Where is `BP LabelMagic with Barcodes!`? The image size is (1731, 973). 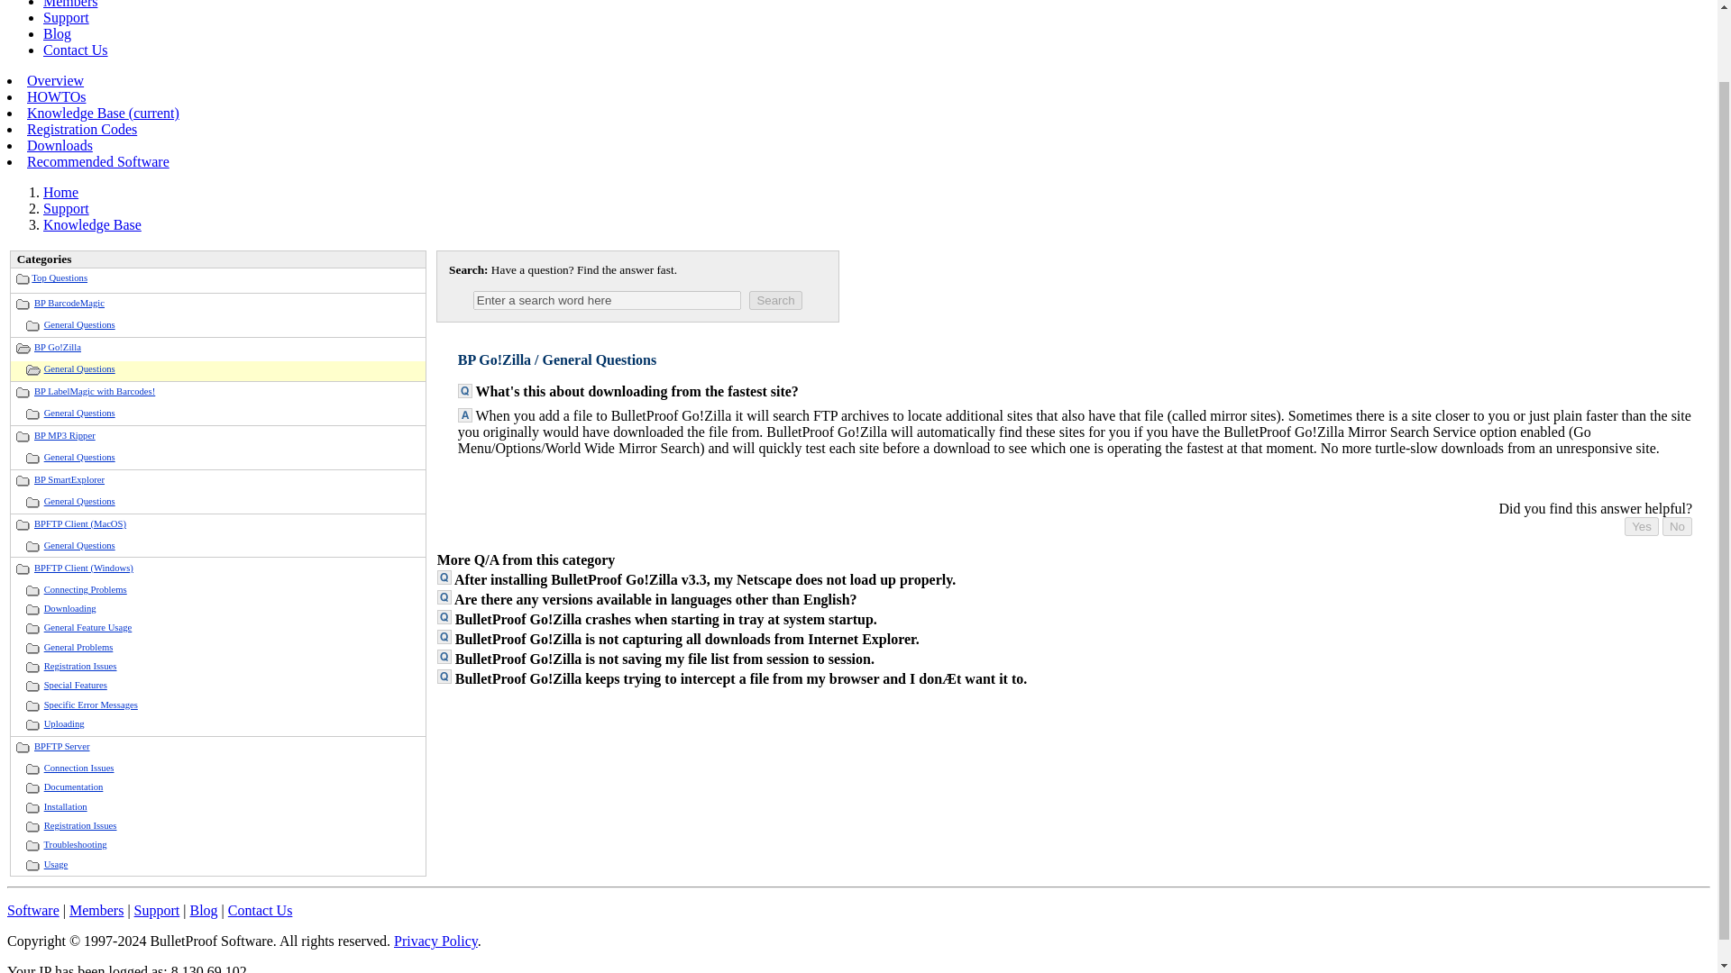
BP LabelMagic with Barcodes! is located at coordinates (95, 391).